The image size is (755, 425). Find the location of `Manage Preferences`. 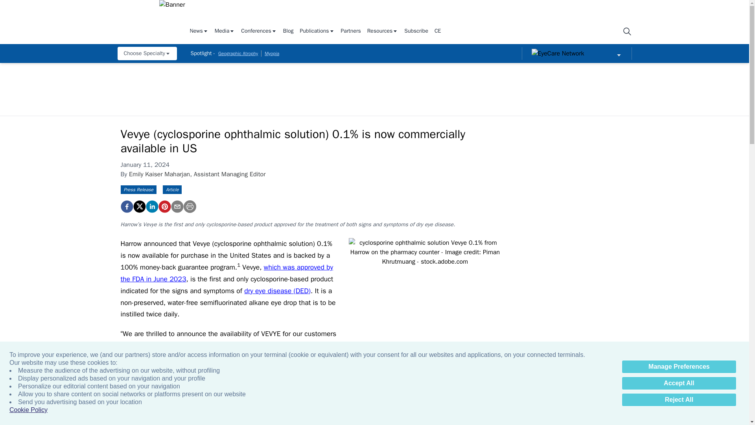

Manage Preferences is located at coordinates (679, 367).